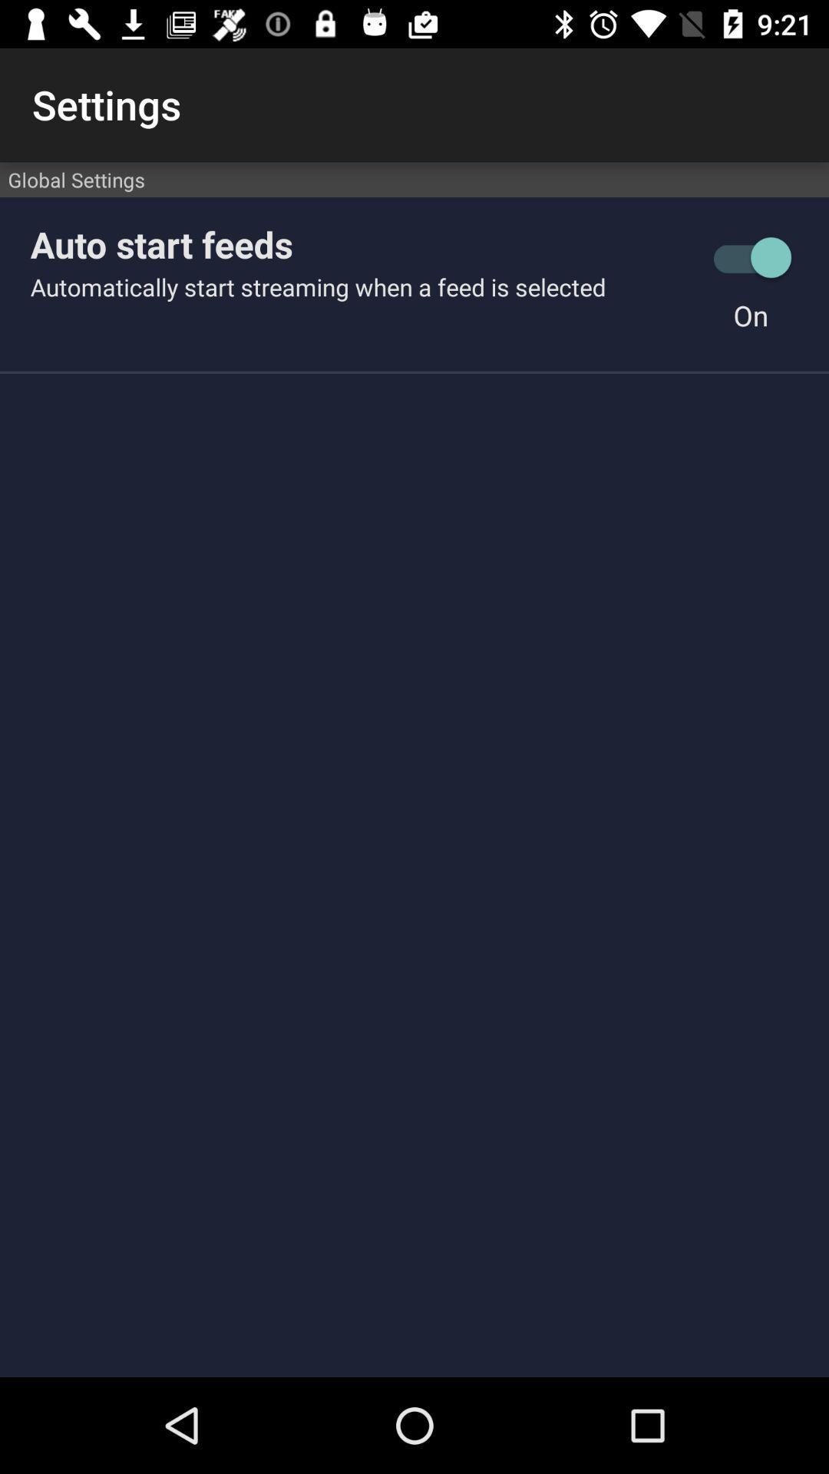  What do you see at coordinates (414, 180) in the screenshot?
I see `select app below the settings` at bounding box center [414, 180].